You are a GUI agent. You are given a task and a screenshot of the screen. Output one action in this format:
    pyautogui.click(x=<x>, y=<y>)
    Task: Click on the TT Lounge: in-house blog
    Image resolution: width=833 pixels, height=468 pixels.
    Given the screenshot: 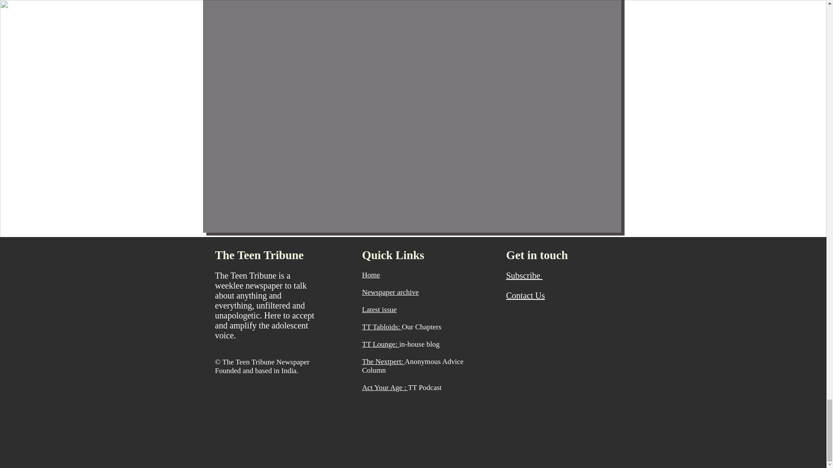 What is the action you would take?
    pyautogui.click(x=400, y=344)
    